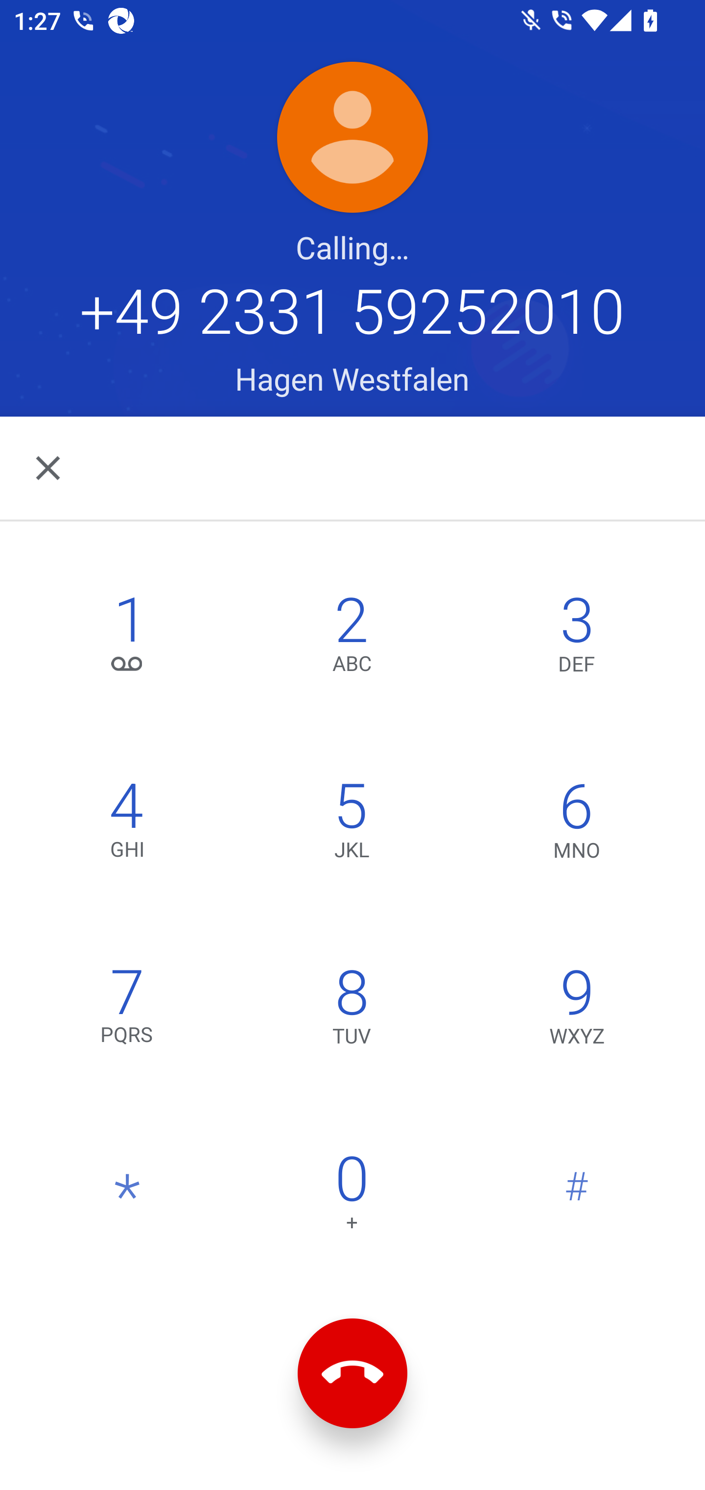 The width and height of the screenshot is (705, 1490). What do you see at coordinates (127, 638) in the screenshot?
I see `1, 1` at bounding box center [127, 638].